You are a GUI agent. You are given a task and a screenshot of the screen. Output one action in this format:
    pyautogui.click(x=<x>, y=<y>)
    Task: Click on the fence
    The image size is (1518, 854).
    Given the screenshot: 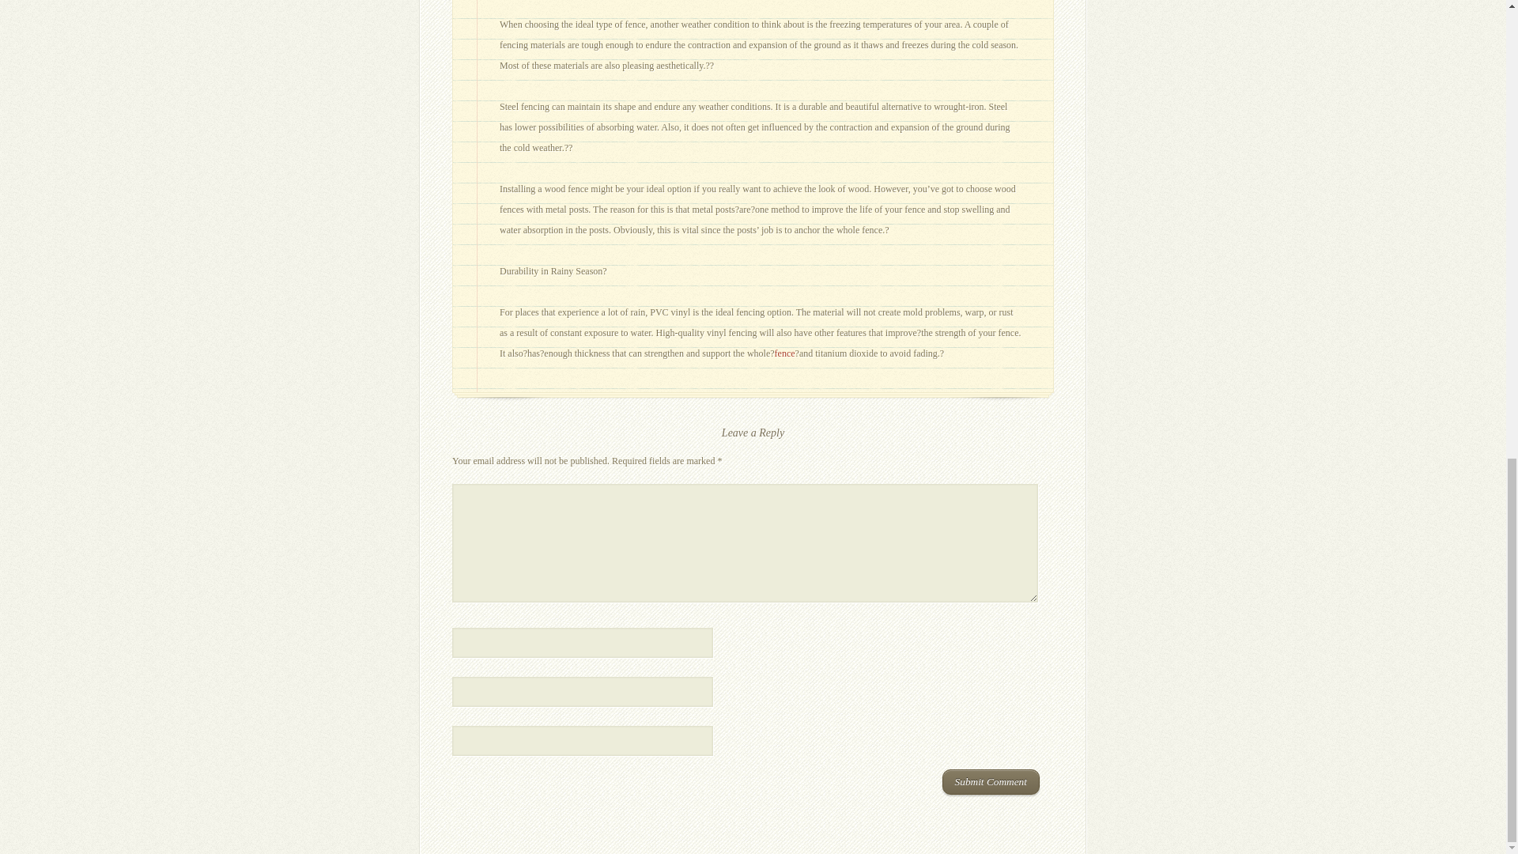 What is the action you would take?
    pyautogui.click(x=784, y=353)
    